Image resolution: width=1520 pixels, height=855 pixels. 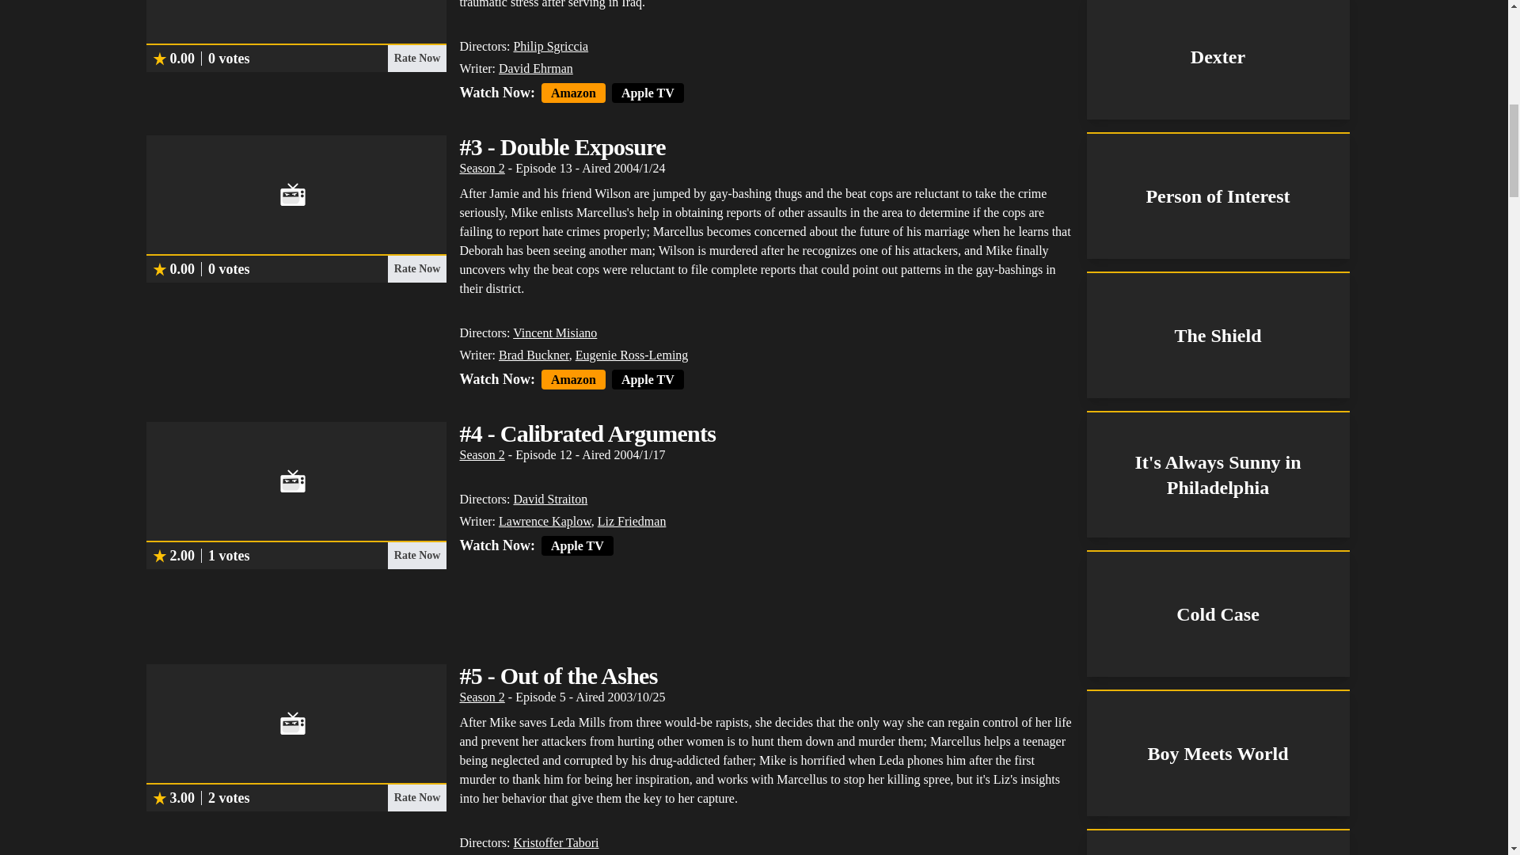 I want to click on Liz Friedman, so click(x=632, y=521).